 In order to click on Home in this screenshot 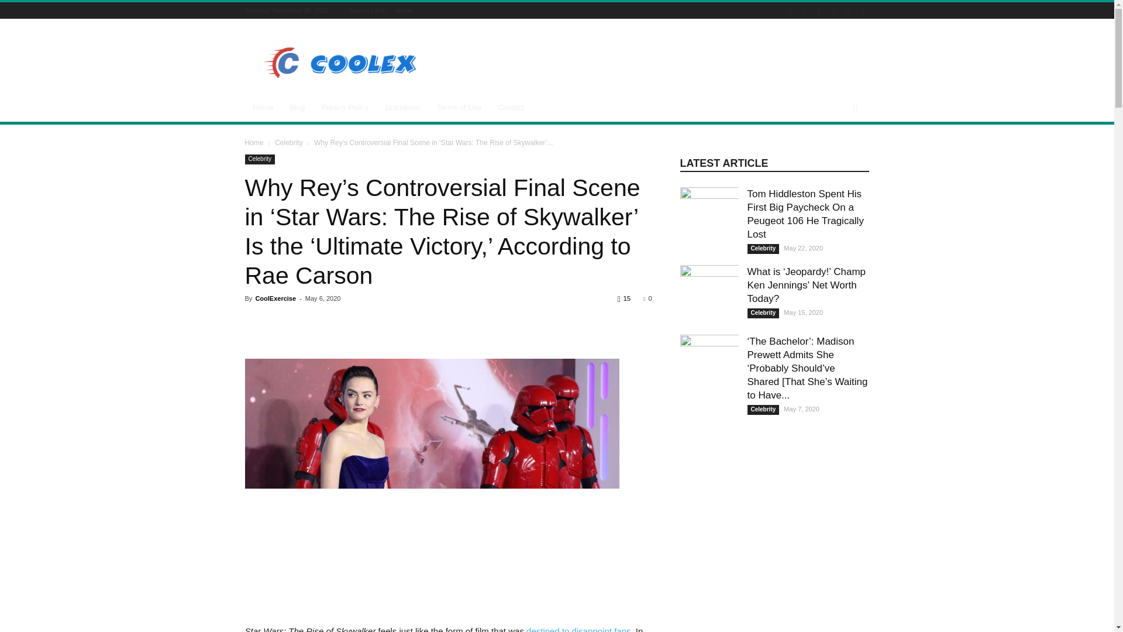, I will do `click(263, 108)`.